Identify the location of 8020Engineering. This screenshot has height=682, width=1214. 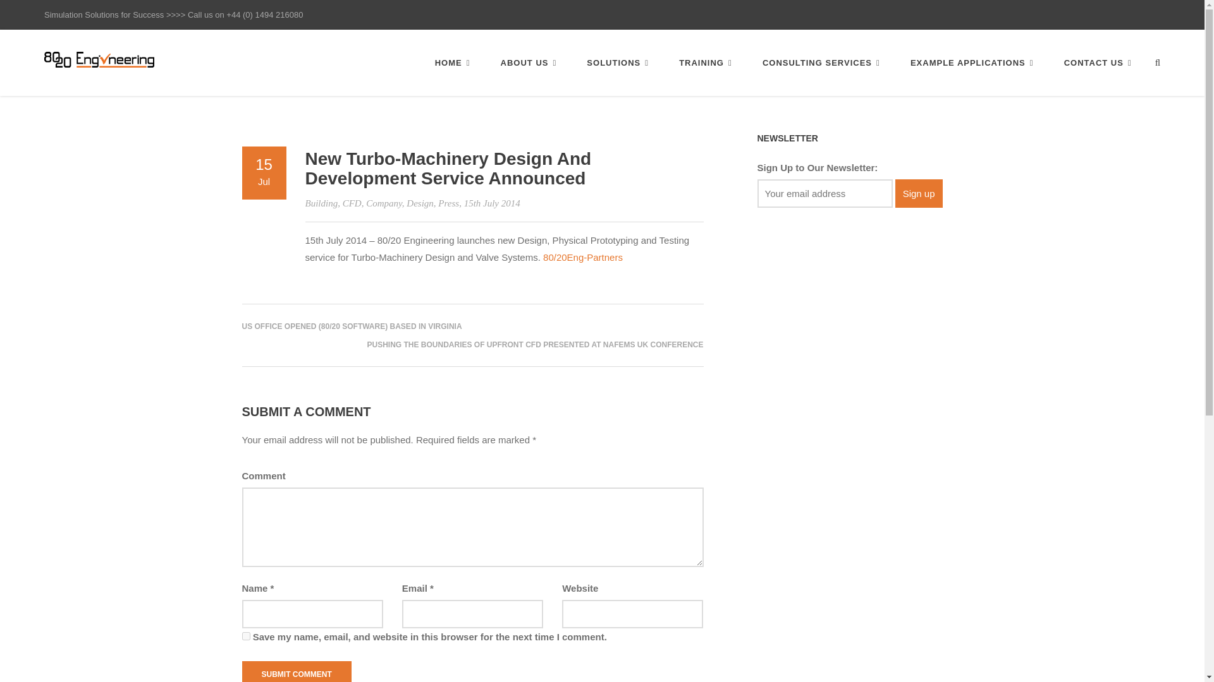
(99, 58).